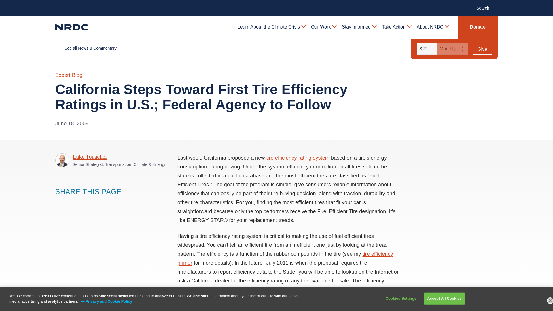 Image resolution: width=553 pixels, height=311 pixels. I want to click on Search, so click(486, 7).